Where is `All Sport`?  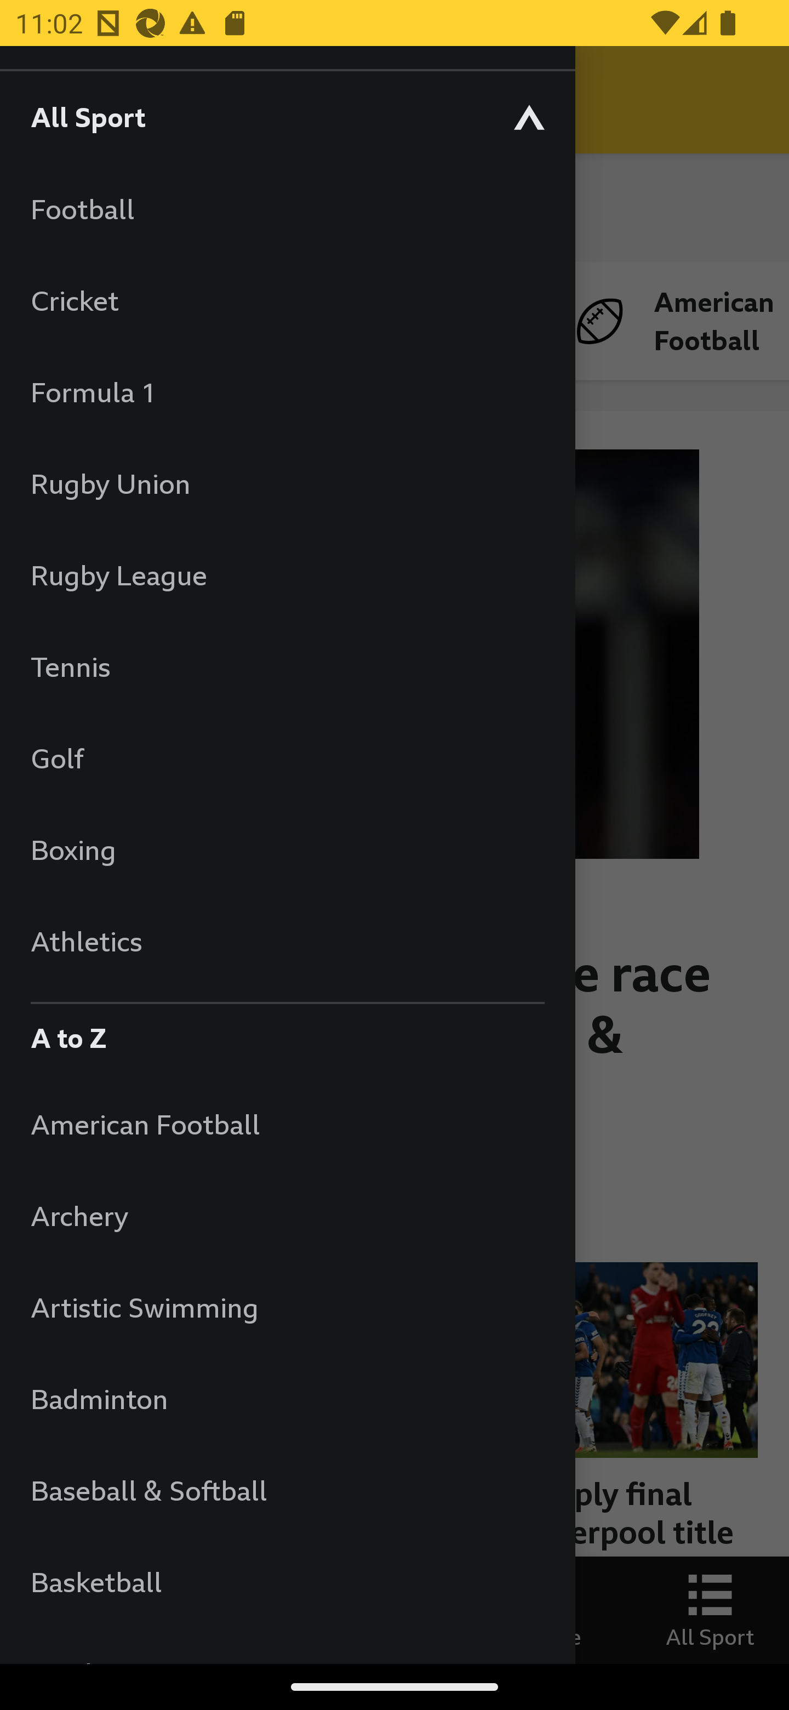
All Sport is located at coordinates (287, 116).